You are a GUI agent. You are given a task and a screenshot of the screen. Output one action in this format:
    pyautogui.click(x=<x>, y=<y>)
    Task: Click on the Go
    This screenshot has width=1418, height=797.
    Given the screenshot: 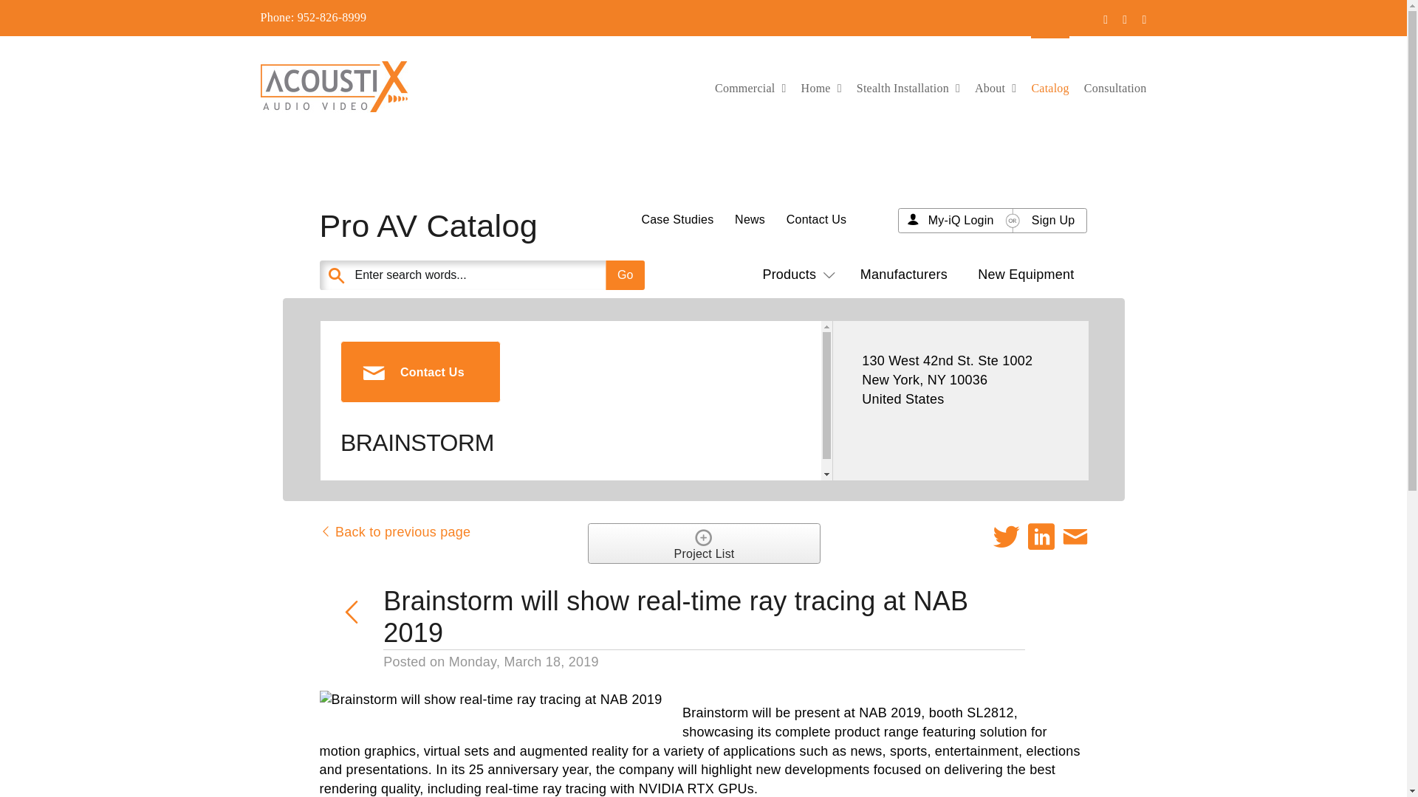 What is the action you would take?
    pyautogui.click(x=625, y=275)
    